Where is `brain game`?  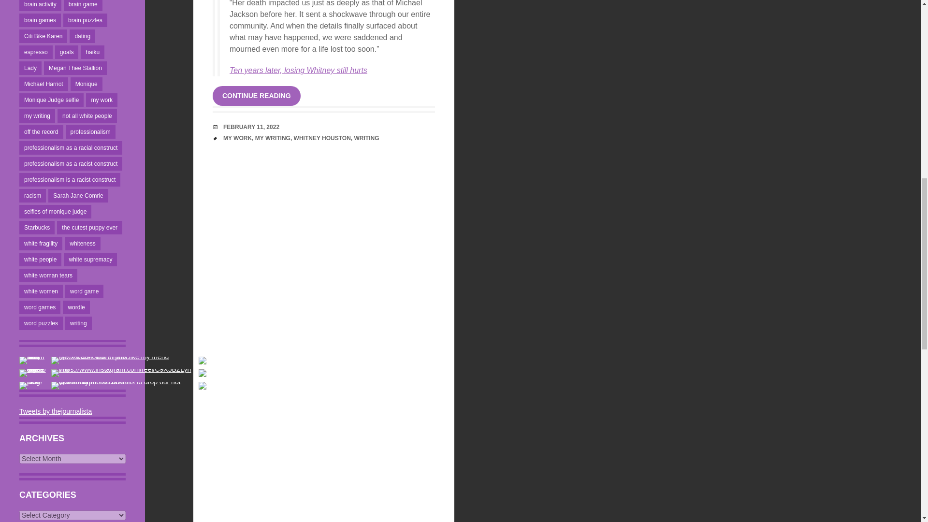 brain game is located at coordinates (83, 5).